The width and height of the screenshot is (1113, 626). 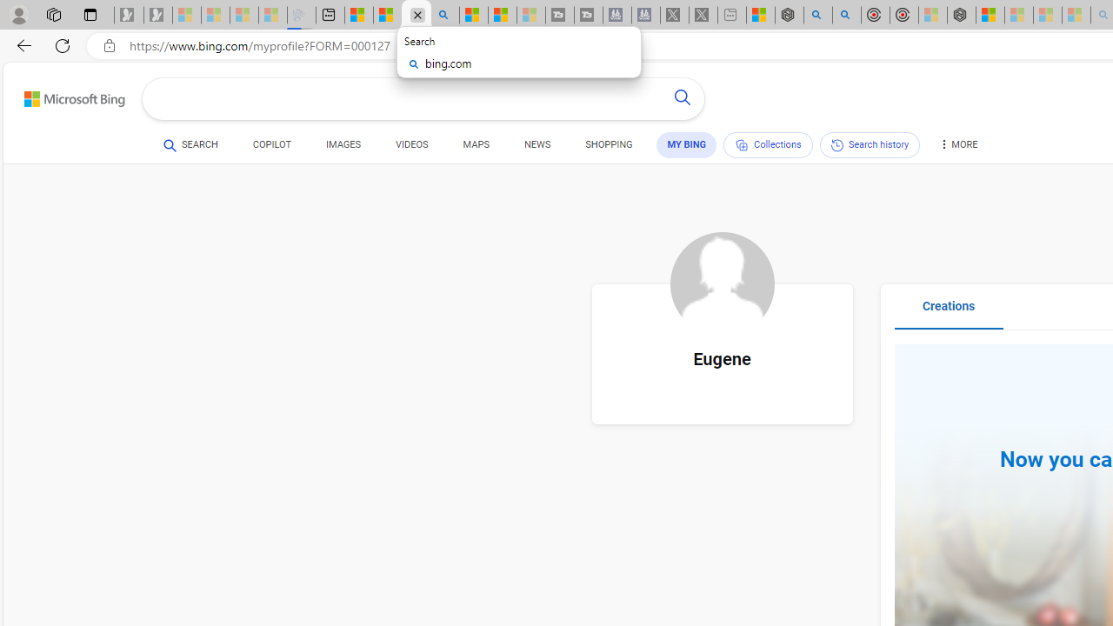 I want to click on IMAGES, so click(x=343, y=148).